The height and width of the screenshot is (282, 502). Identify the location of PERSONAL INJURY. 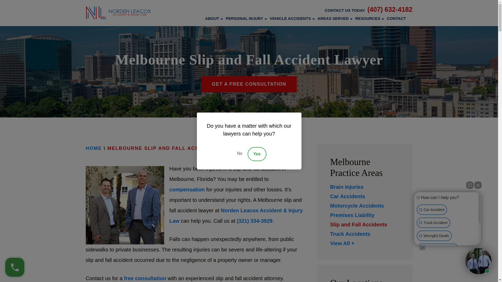
(244, 18).